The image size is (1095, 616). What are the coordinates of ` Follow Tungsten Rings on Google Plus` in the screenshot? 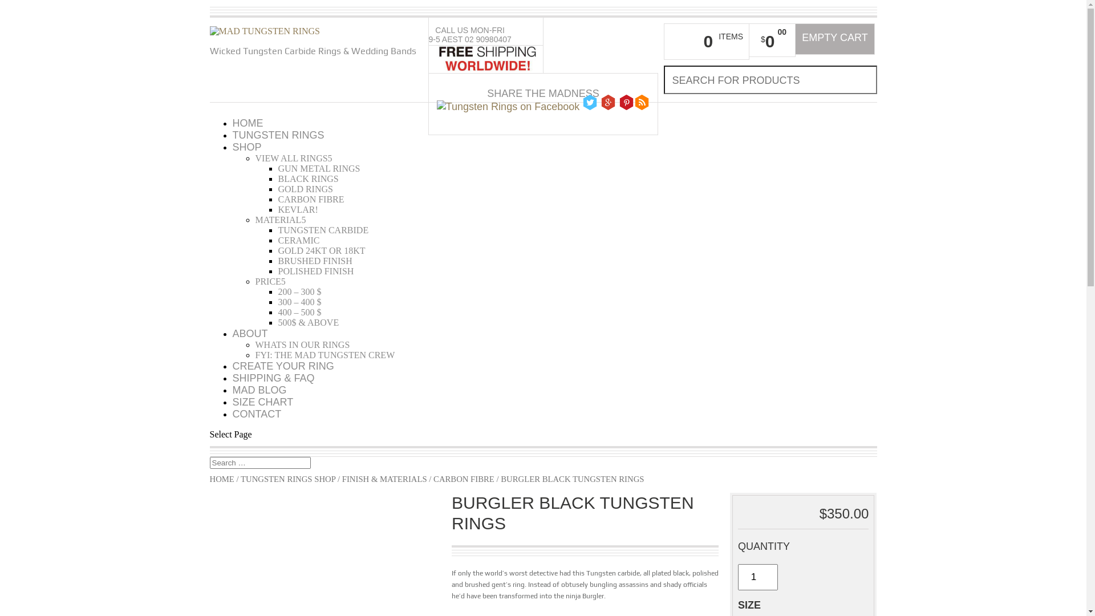 It's located at (608, 103).